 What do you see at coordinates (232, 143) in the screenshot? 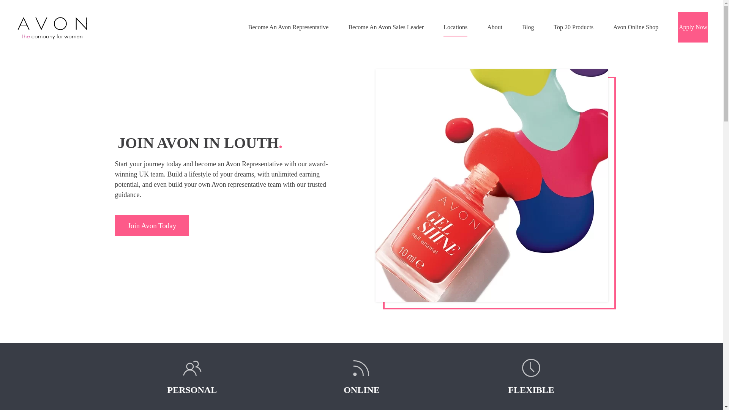
I see `JOIN AVON IN LOUTH.` at bounding box center [232, 143].